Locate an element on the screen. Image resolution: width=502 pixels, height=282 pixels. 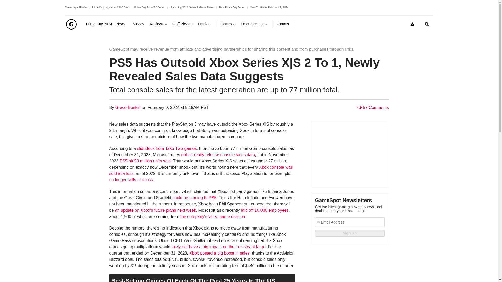
Games is located at coordinates (228, 24).